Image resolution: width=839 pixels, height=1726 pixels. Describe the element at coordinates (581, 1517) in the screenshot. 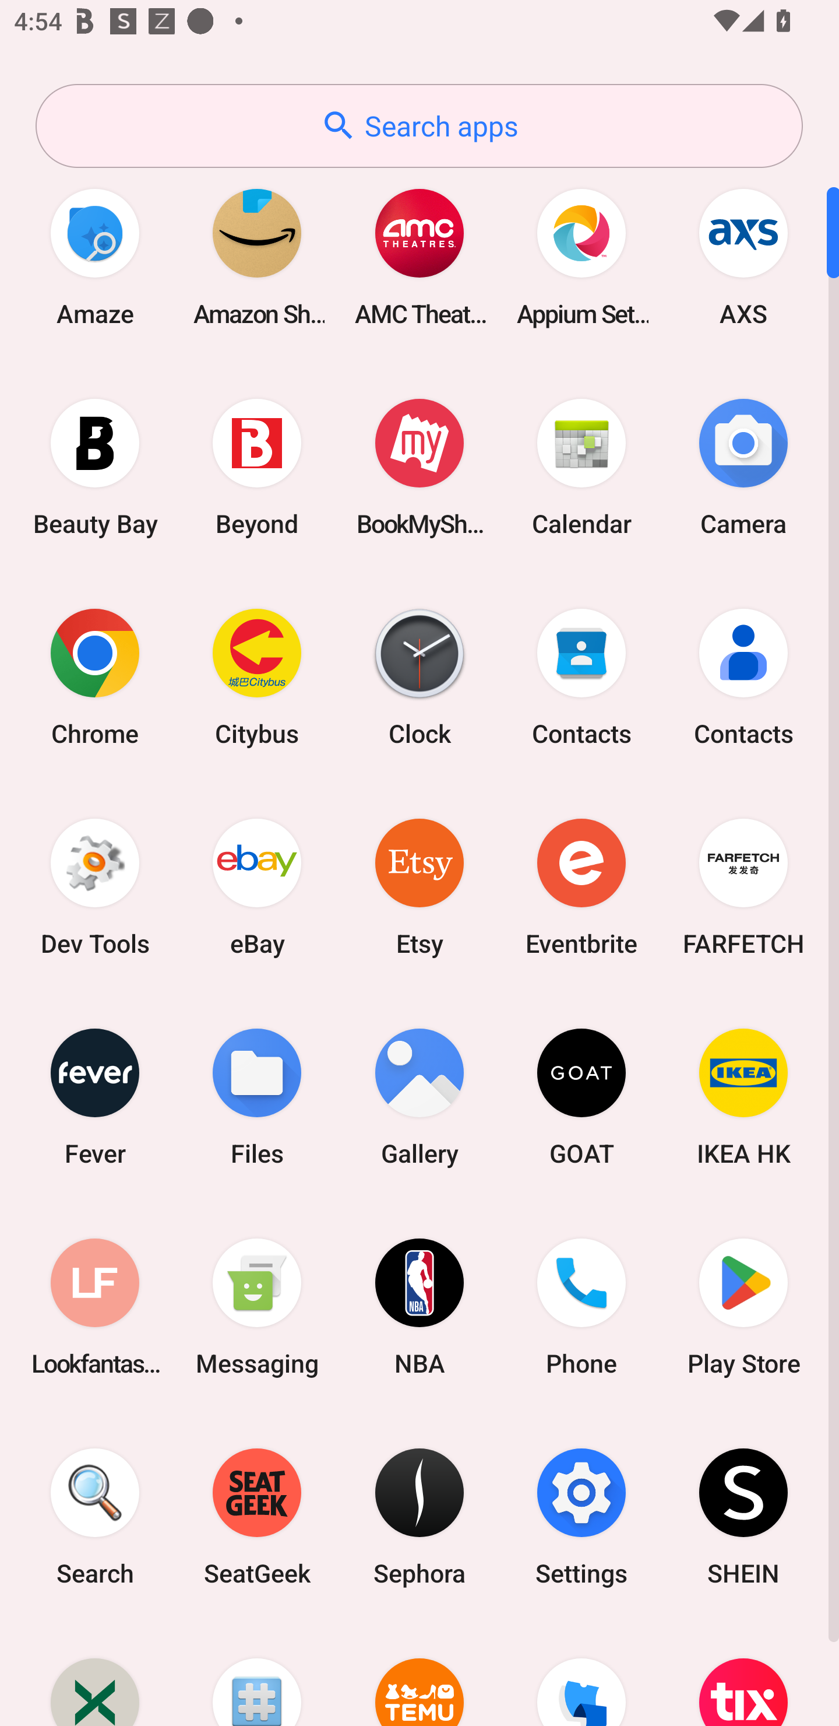

I see `Settings` at that location.